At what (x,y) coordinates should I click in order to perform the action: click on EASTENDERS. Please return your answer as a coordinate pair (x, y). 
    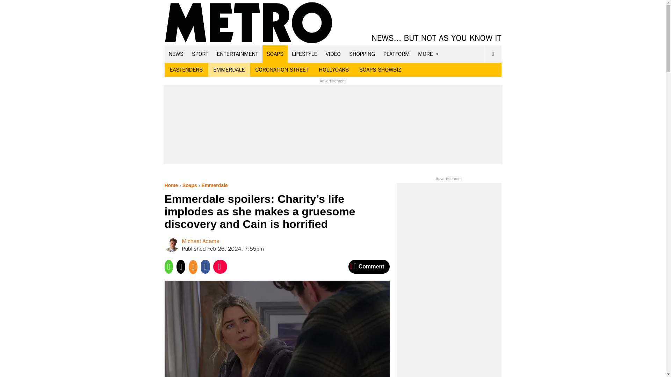
    Looking at the image, I should click on (186, 70).